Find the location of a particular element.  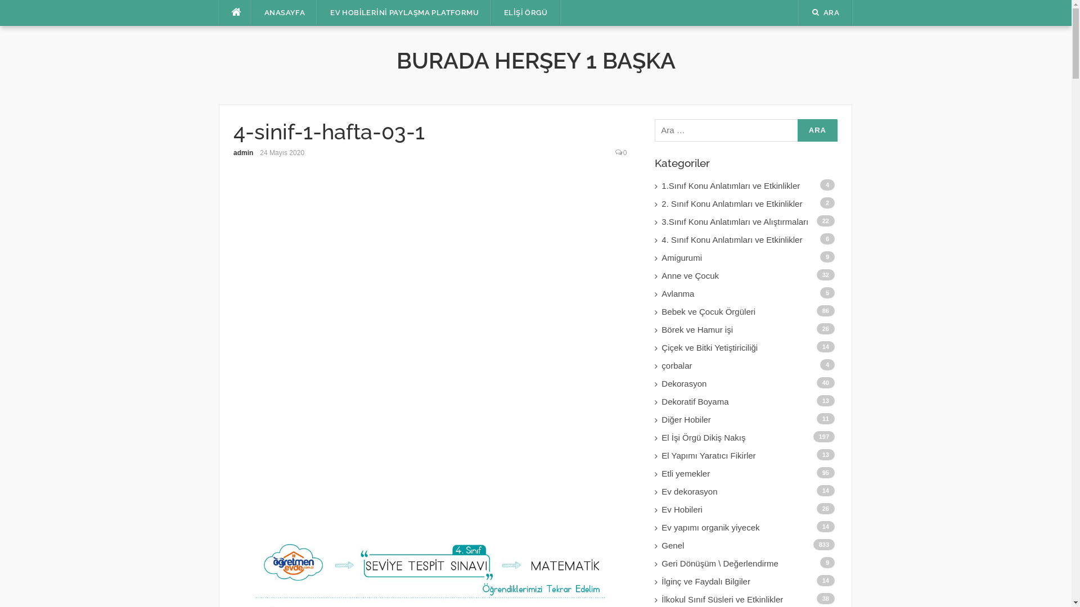

Genel is located at coordinates (749, 546).